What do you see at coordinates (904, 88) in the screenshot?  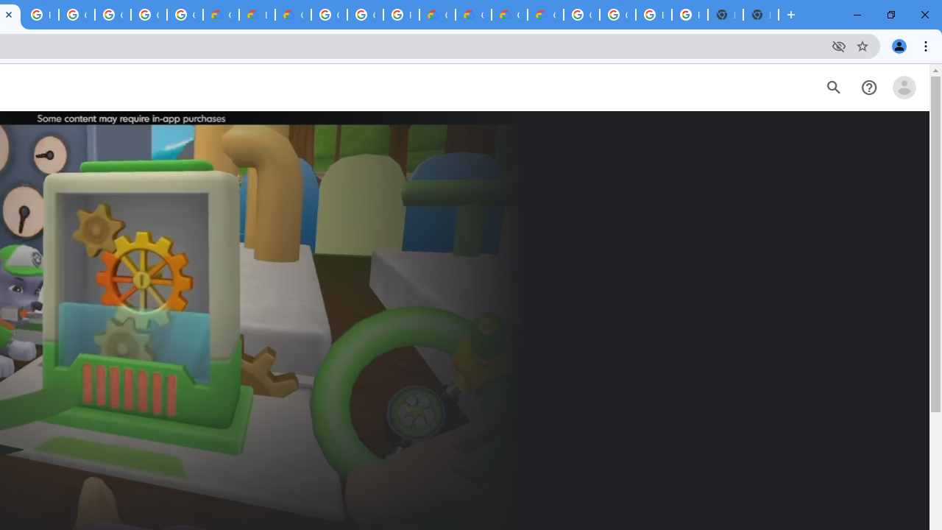 I see `Open account menu` at bounding box center [904, 88].